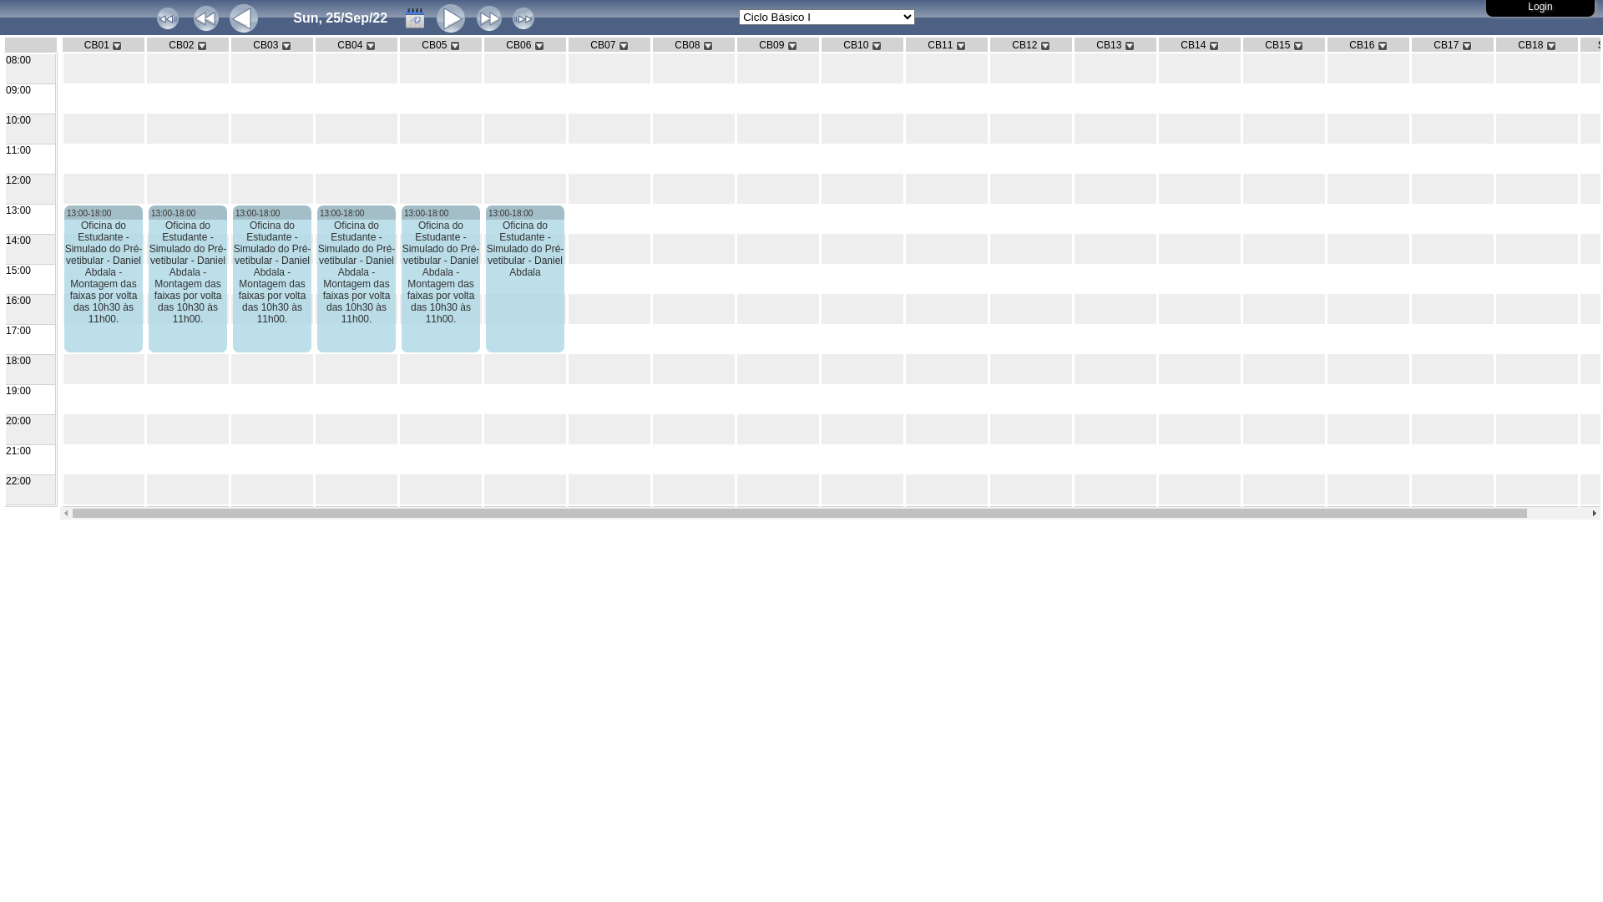  I want to click on Semana Anterior, so click(206, 18).